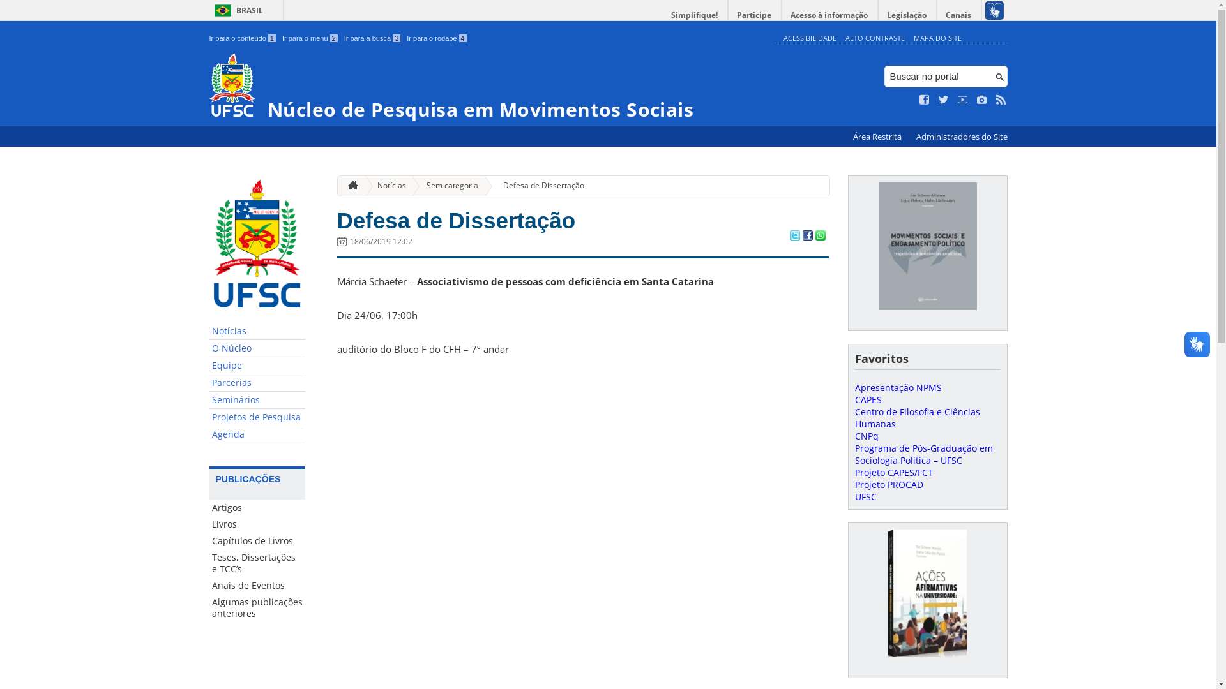 This screenshot has width=1226, height=689. I want to click on ALTO CONTRASTE, so click(875, 38).